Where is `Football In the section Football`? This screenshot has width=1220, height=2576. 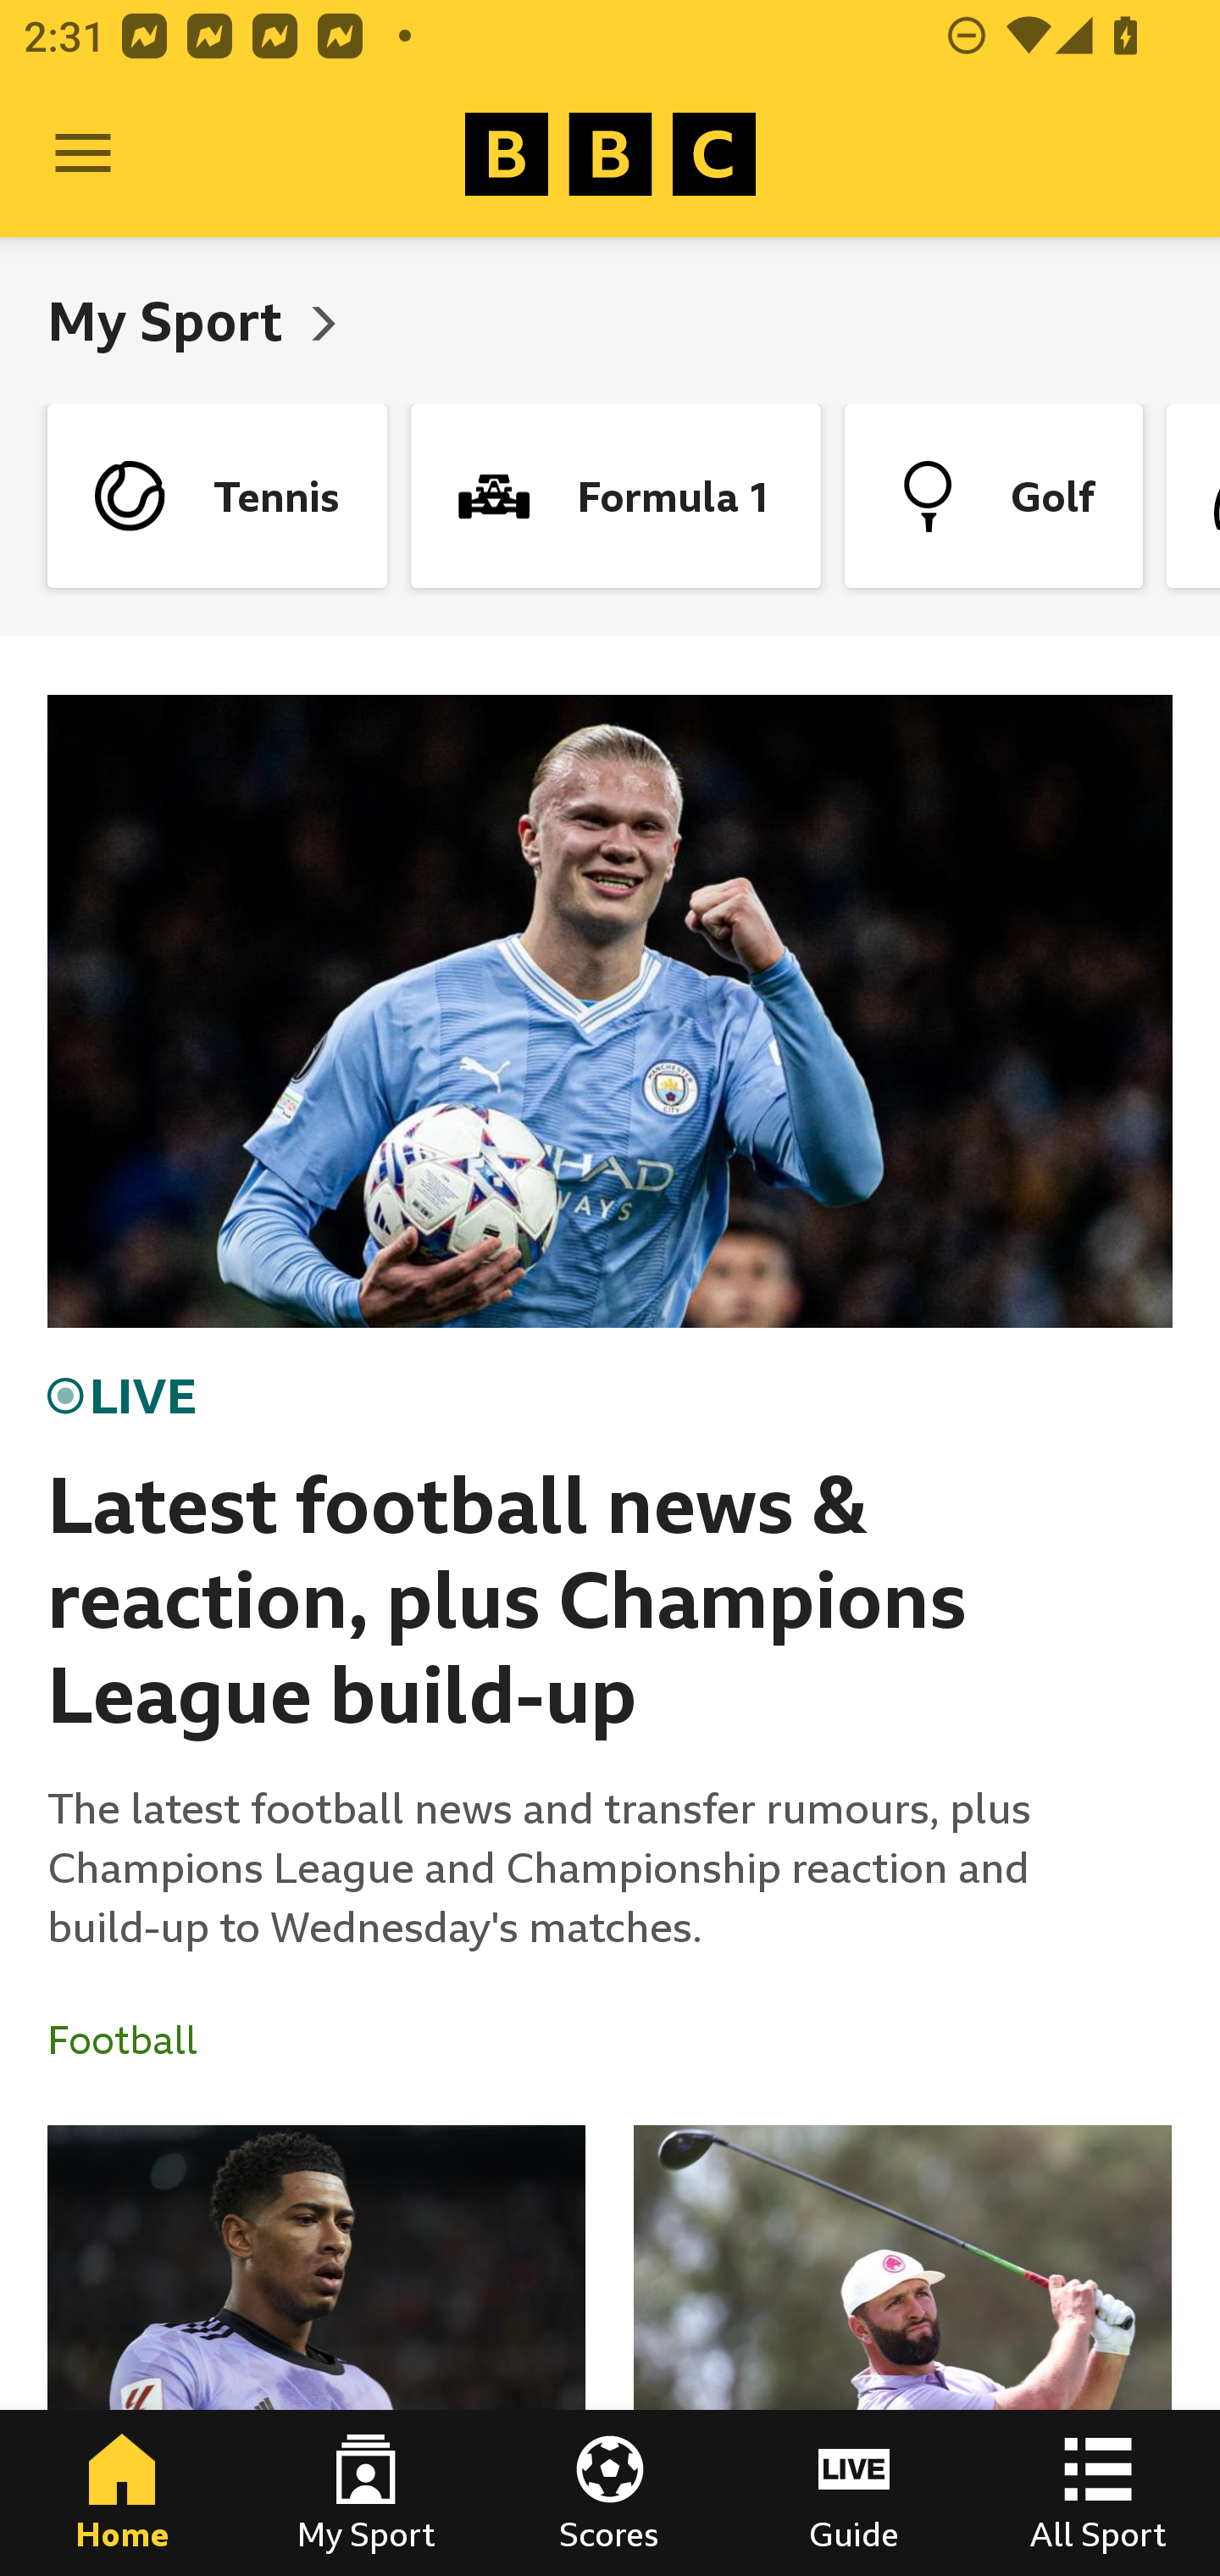
Football In the section Football is located at coordinates (135, 2040).